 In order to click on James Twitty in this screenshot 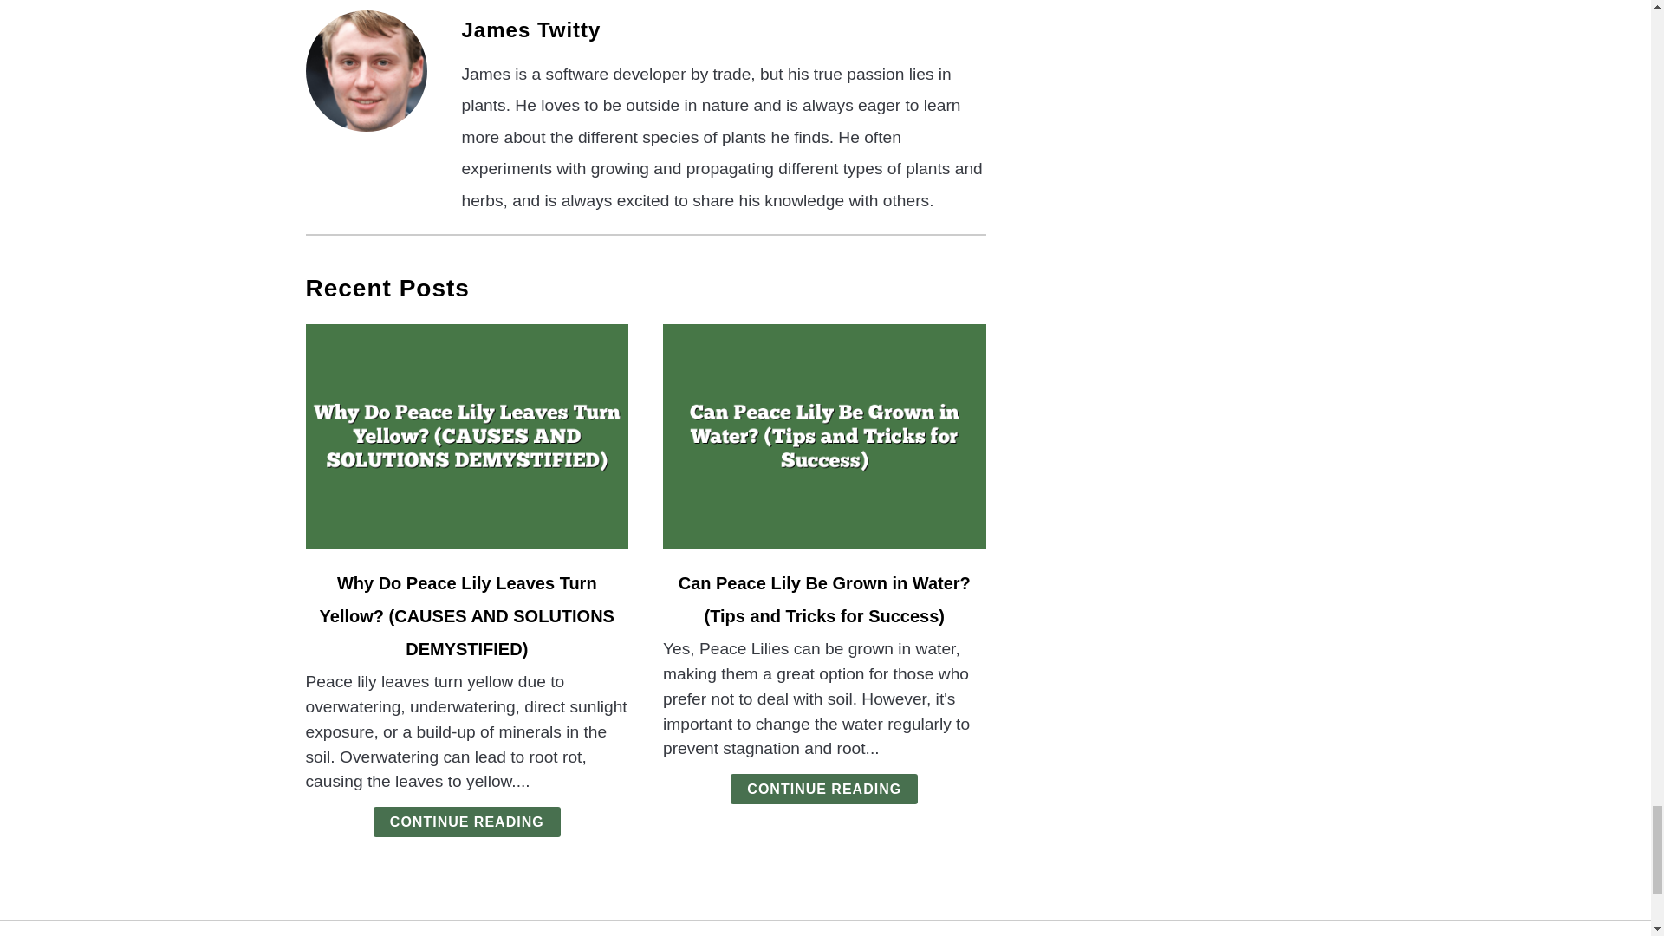, I will do `click(530, 29)`.